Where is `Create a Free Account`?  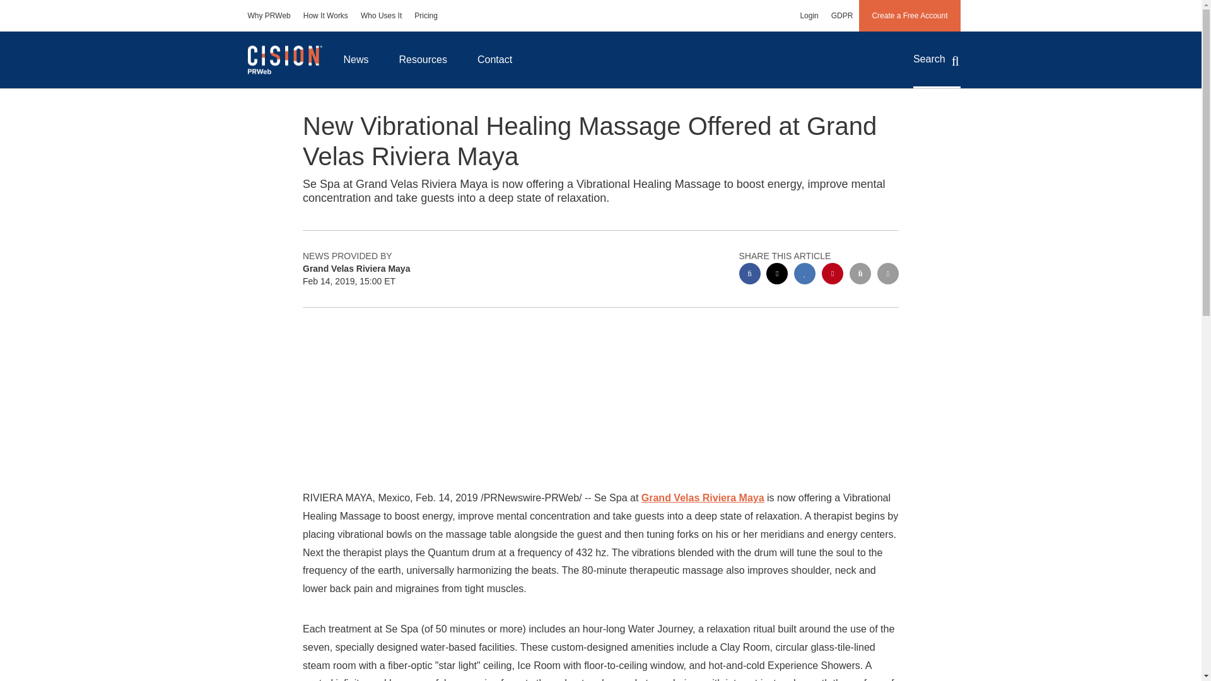 Create a Free Account is located at coordinates (910, 15).